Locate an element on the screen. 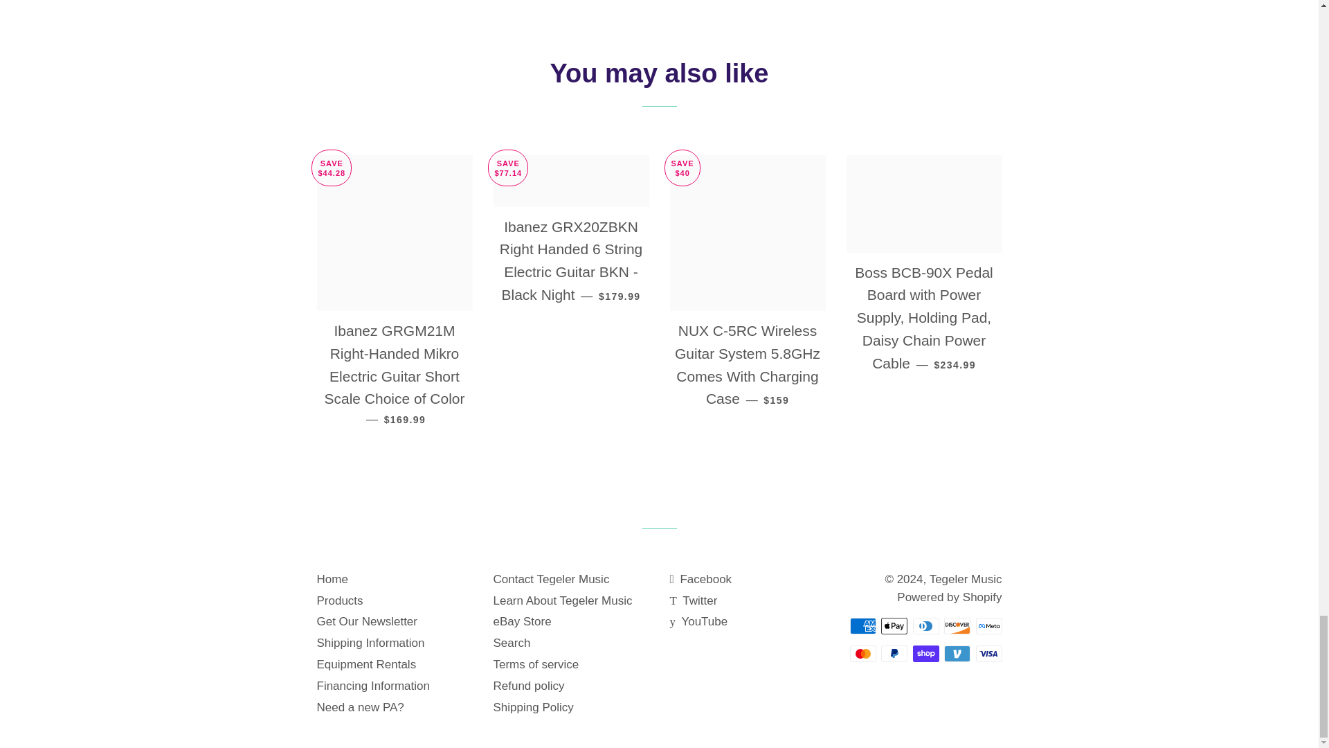 The width and height of the screenshot is (1329, 748). Diners Club is located at coordinates (925, 626).